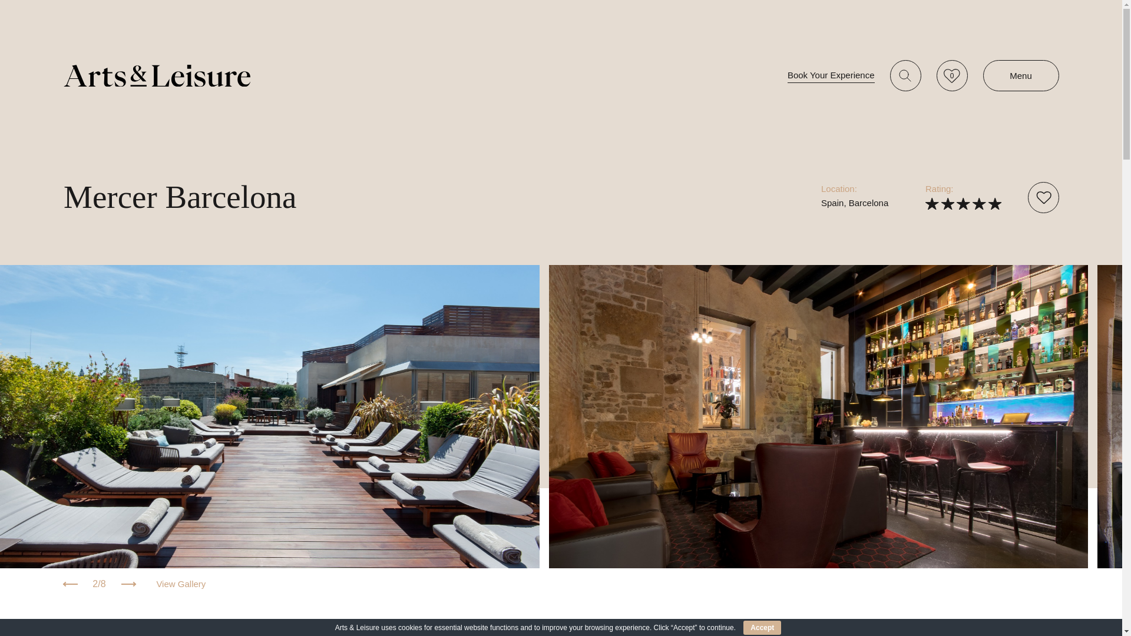 This screenshot has height=636, width=1131. I want to click on View Gallery, so click(1020, 75).